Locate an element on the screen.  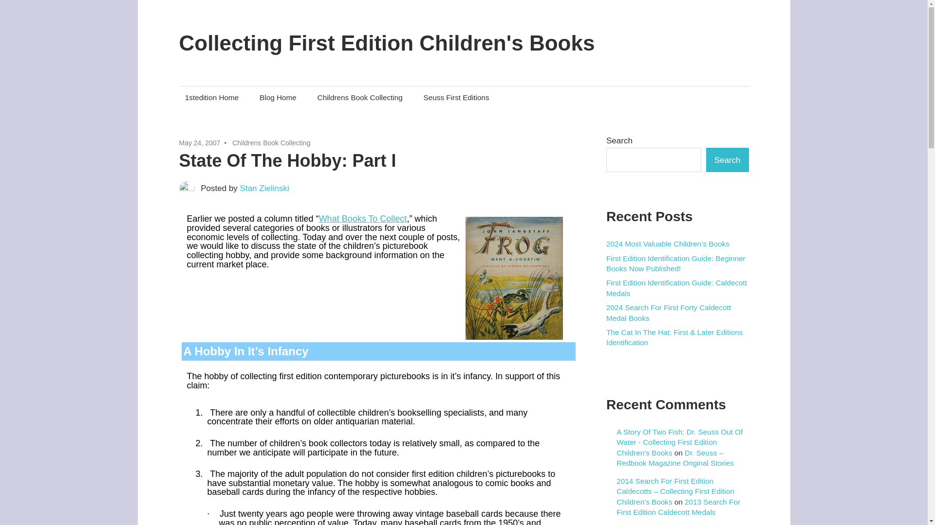
May 24, 2007 is located at coordinates (200, 143).